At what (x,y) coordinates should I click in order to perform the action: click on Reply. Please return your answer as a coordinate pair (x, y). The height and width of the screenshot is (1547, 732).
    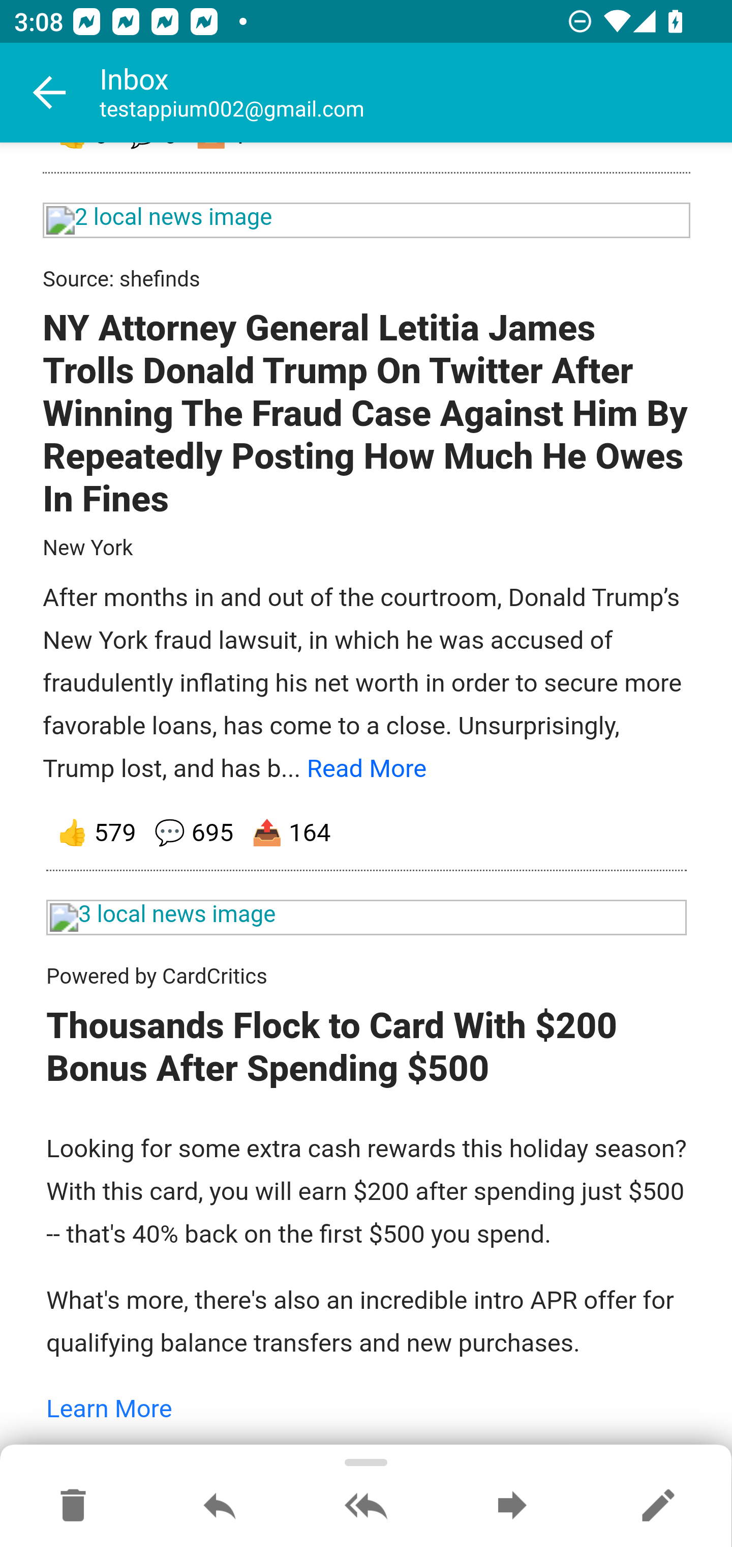
    Looking at the image, I should click on (220, 1506).